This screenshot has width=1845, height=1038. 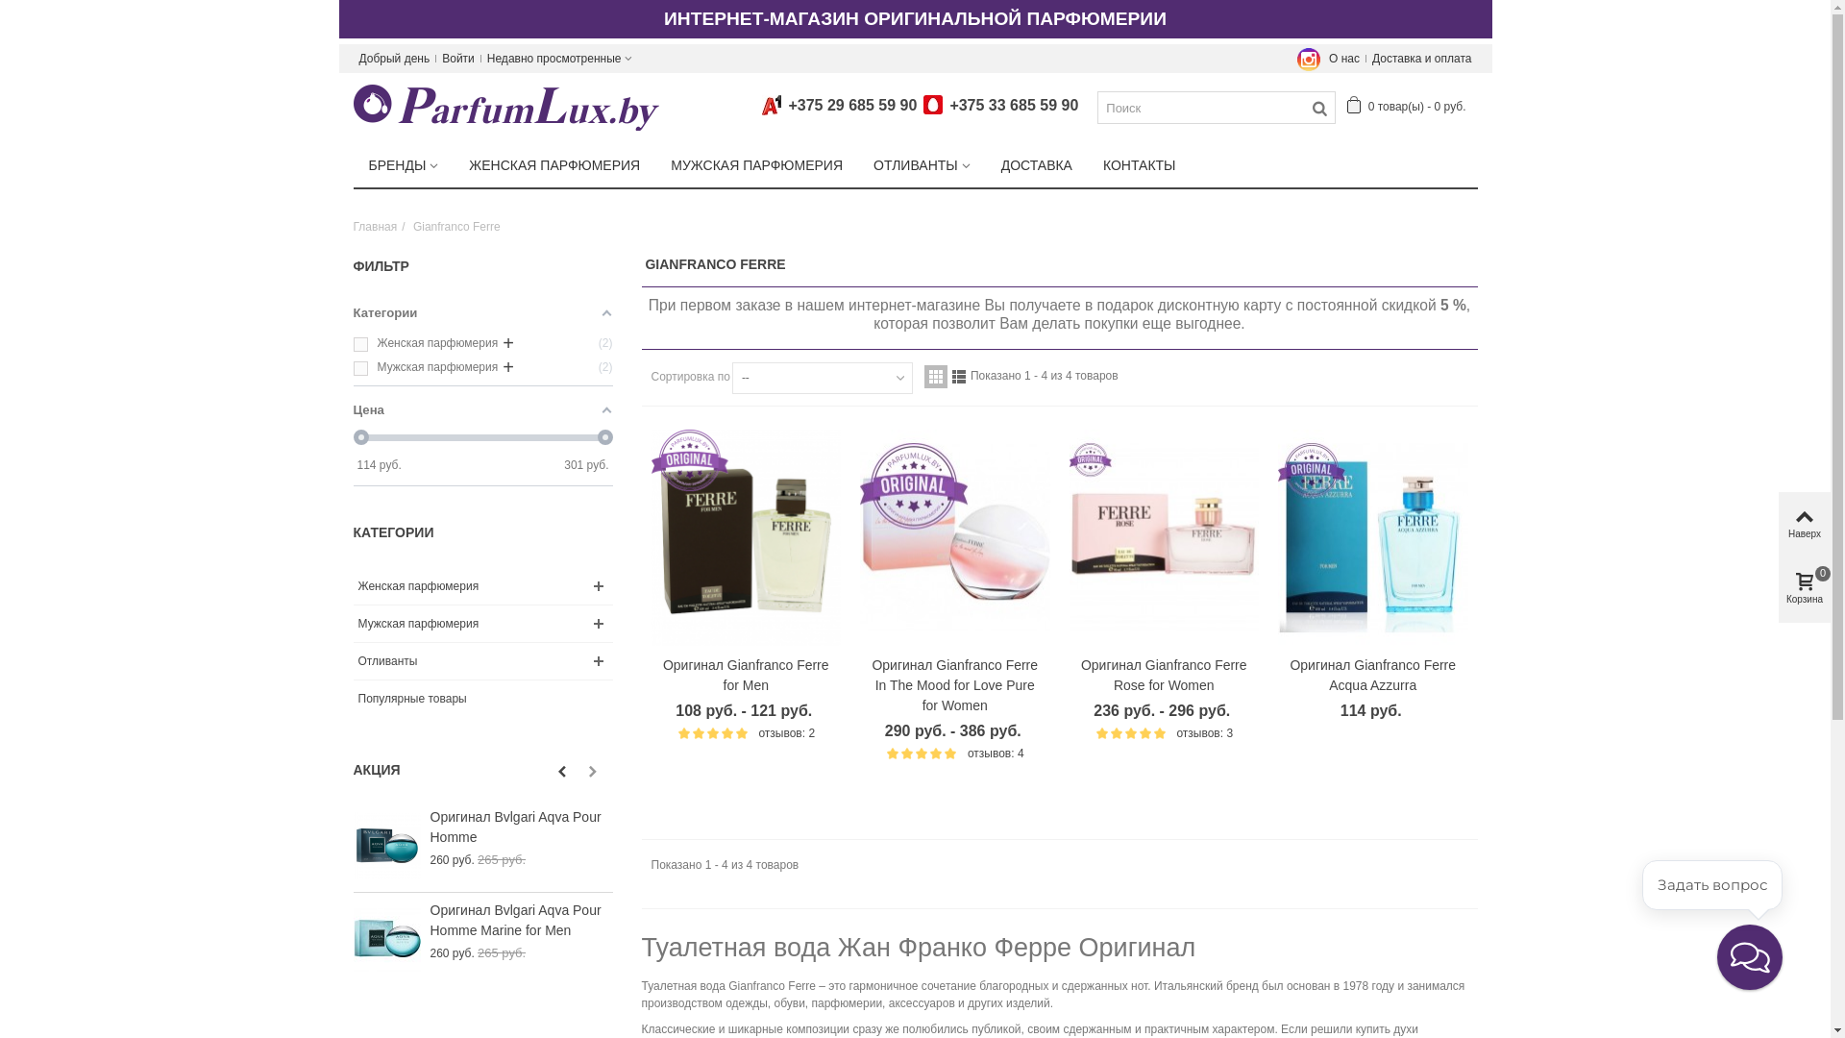 What do you see at coordinates (457, 227) in the screenshot?
I see `Gianfranco Ferre` at bounding box center [457, 227].